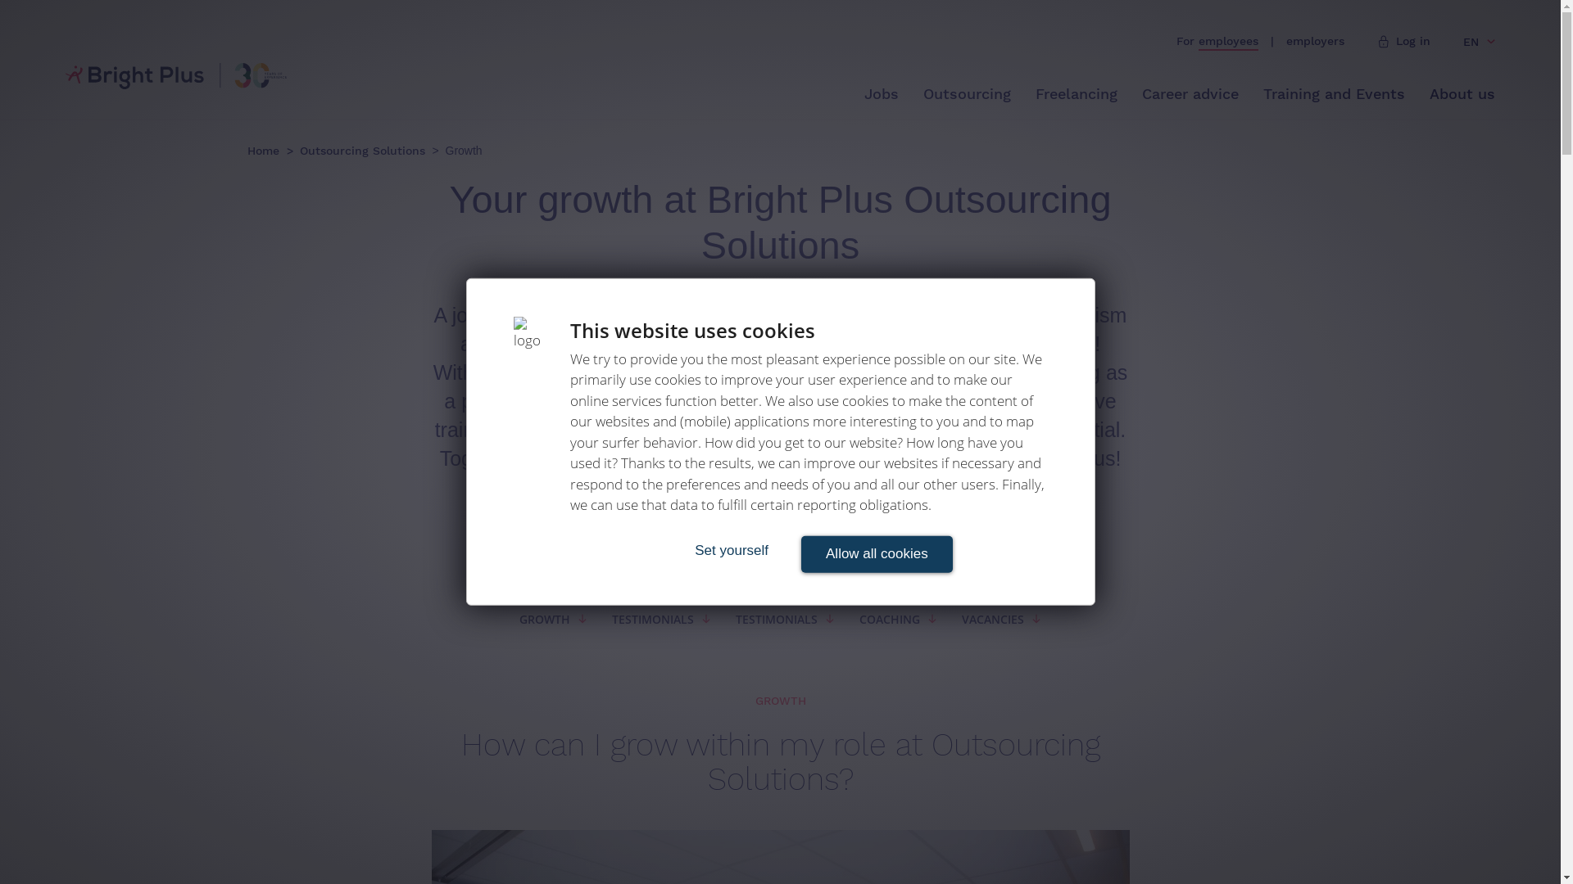  I want to click on GROWTH, so click(554, 619).